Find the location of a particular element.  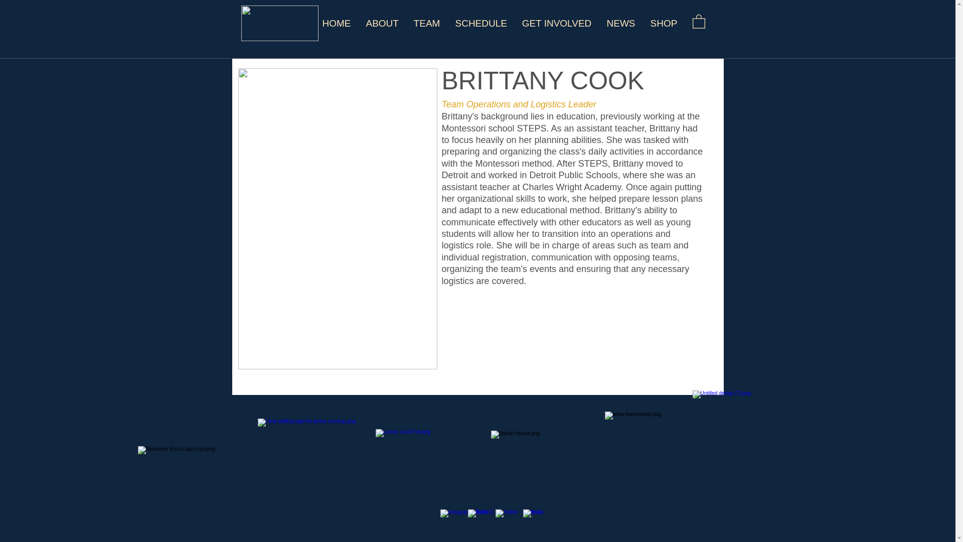

HOME is located at coordinates (336, 23).